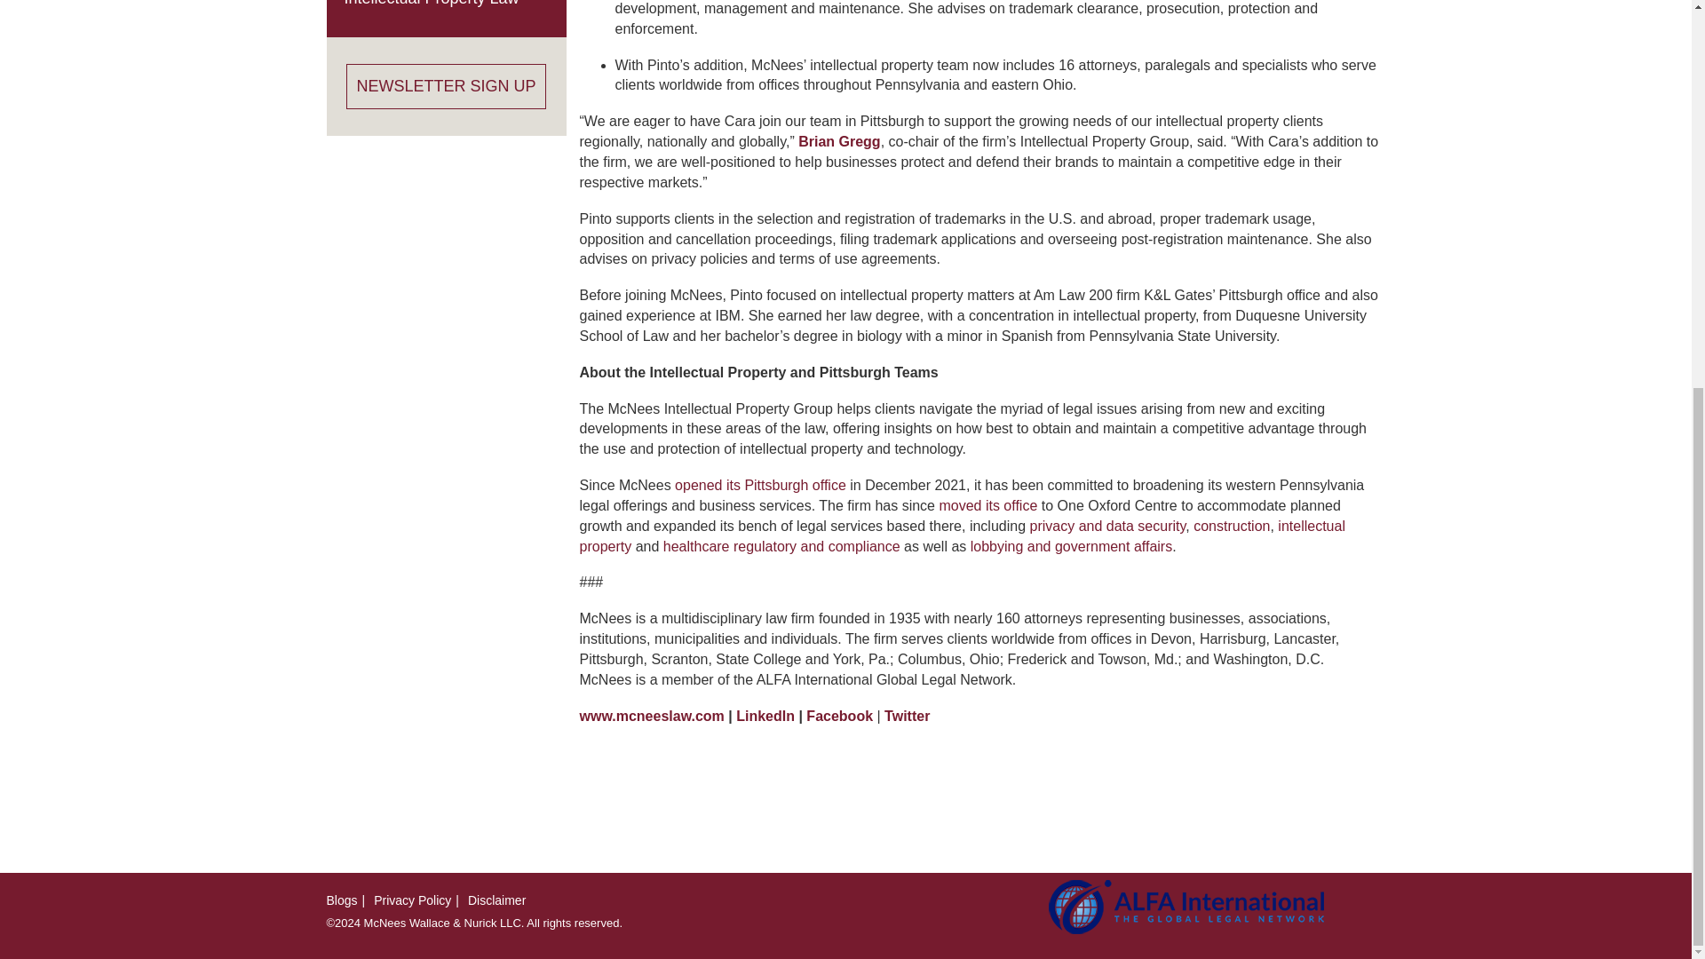 The image size is (1705, 959). What do you see at coordinates (1108, 526) in the screenshot?
I see `privacy and data security` at bounding box center [1108, 526].